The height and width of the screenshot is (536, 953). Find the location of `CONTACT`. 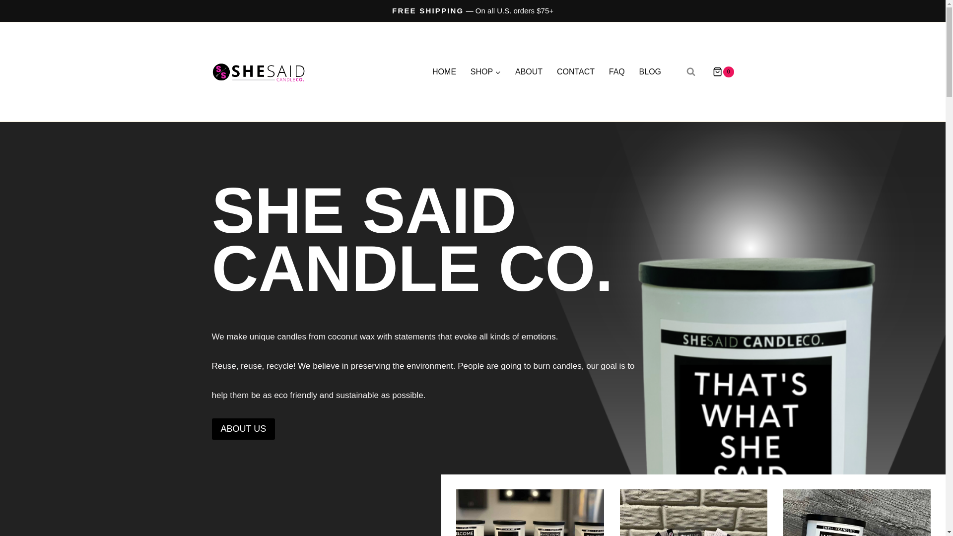

CONTACT is located at coordinates (575, 72).